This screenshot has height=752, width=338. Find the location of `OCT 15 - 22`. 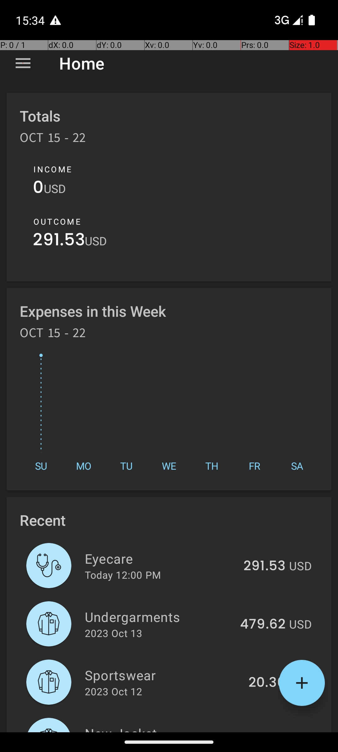

OCT 15 - 22 is located at coordinates (53, 140).